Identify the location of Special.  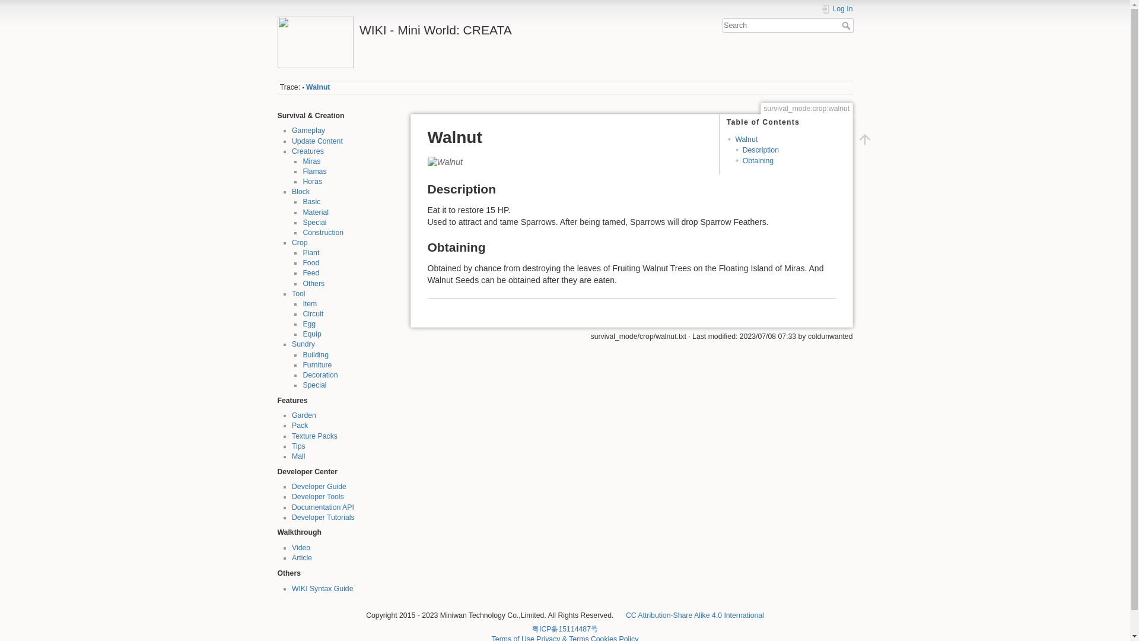
(314, 223).